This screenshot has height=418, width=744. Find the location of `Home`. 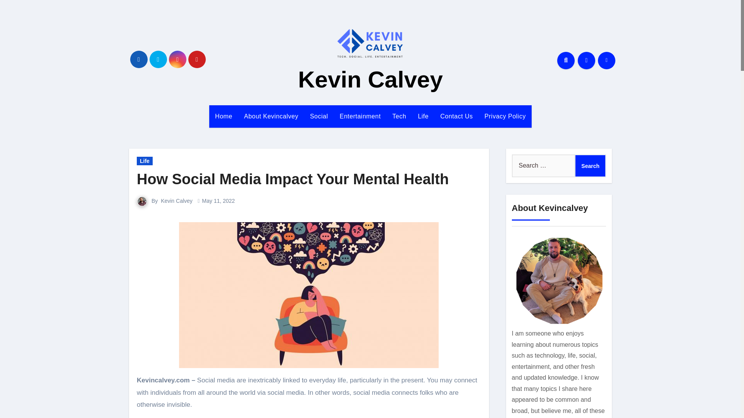

Home is located at coordinates (223, 116).